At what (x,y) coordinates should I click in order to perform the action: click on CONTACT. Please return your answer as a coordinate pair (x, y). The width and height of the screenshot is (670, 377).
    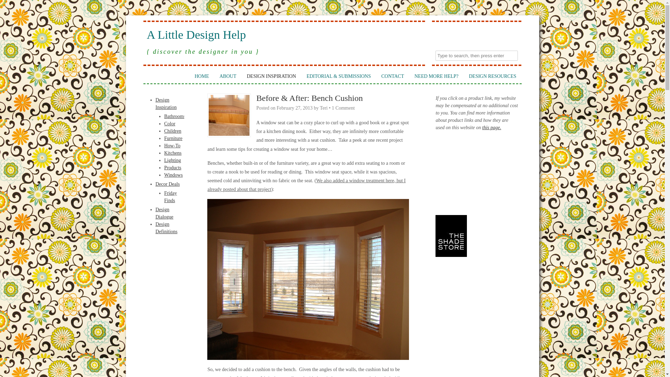
    Looking at the image, I should click on (393, 76).